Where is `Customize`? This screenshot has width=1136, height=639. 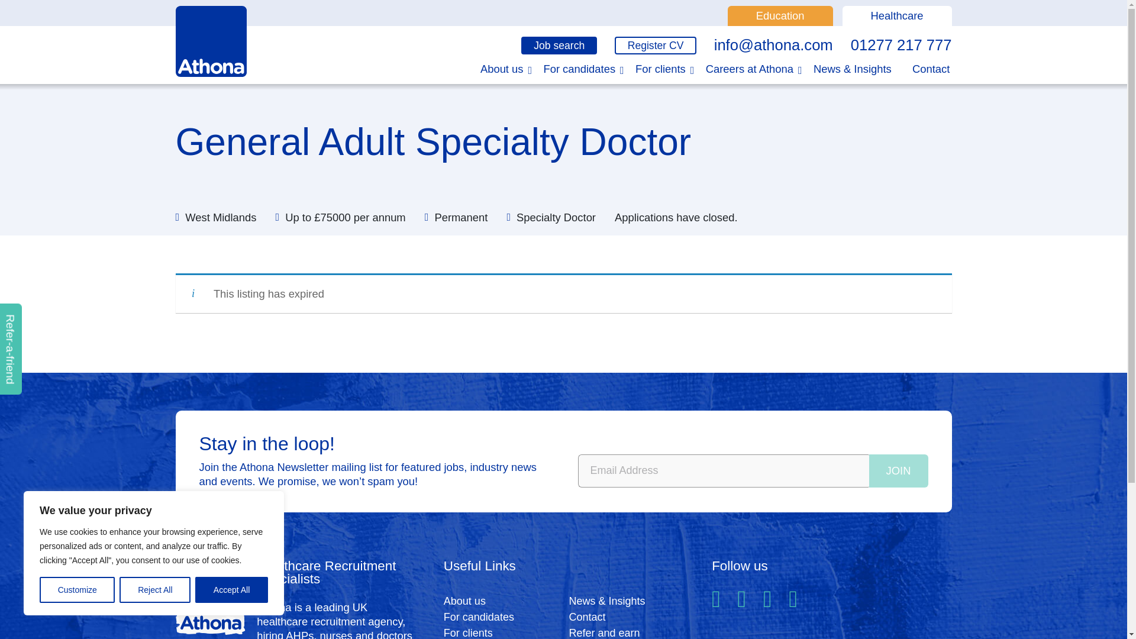
Customize is located at coordinates (77, 590).